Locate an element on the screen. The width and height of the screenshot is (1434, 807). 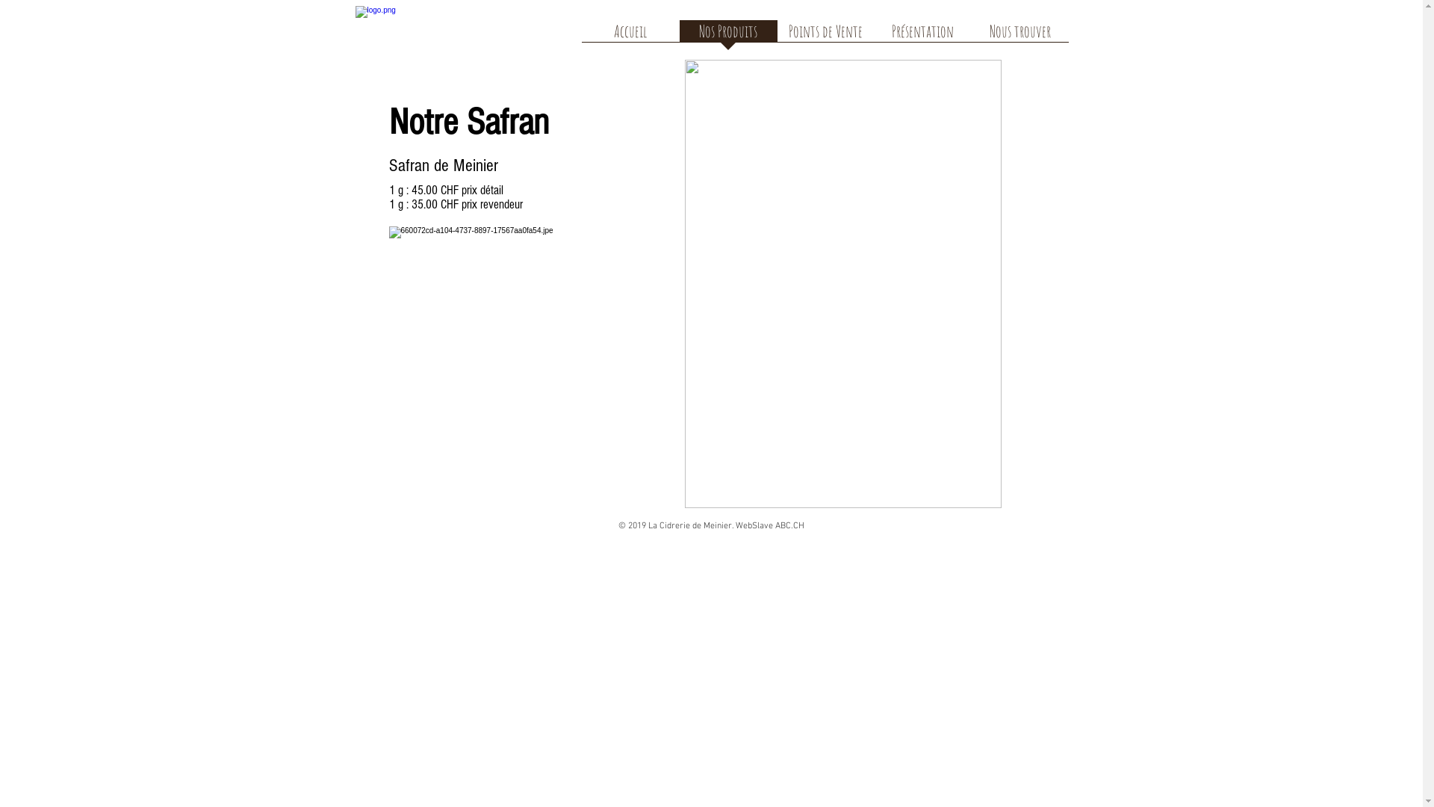
Accueil is located at coordinates (630, 36).